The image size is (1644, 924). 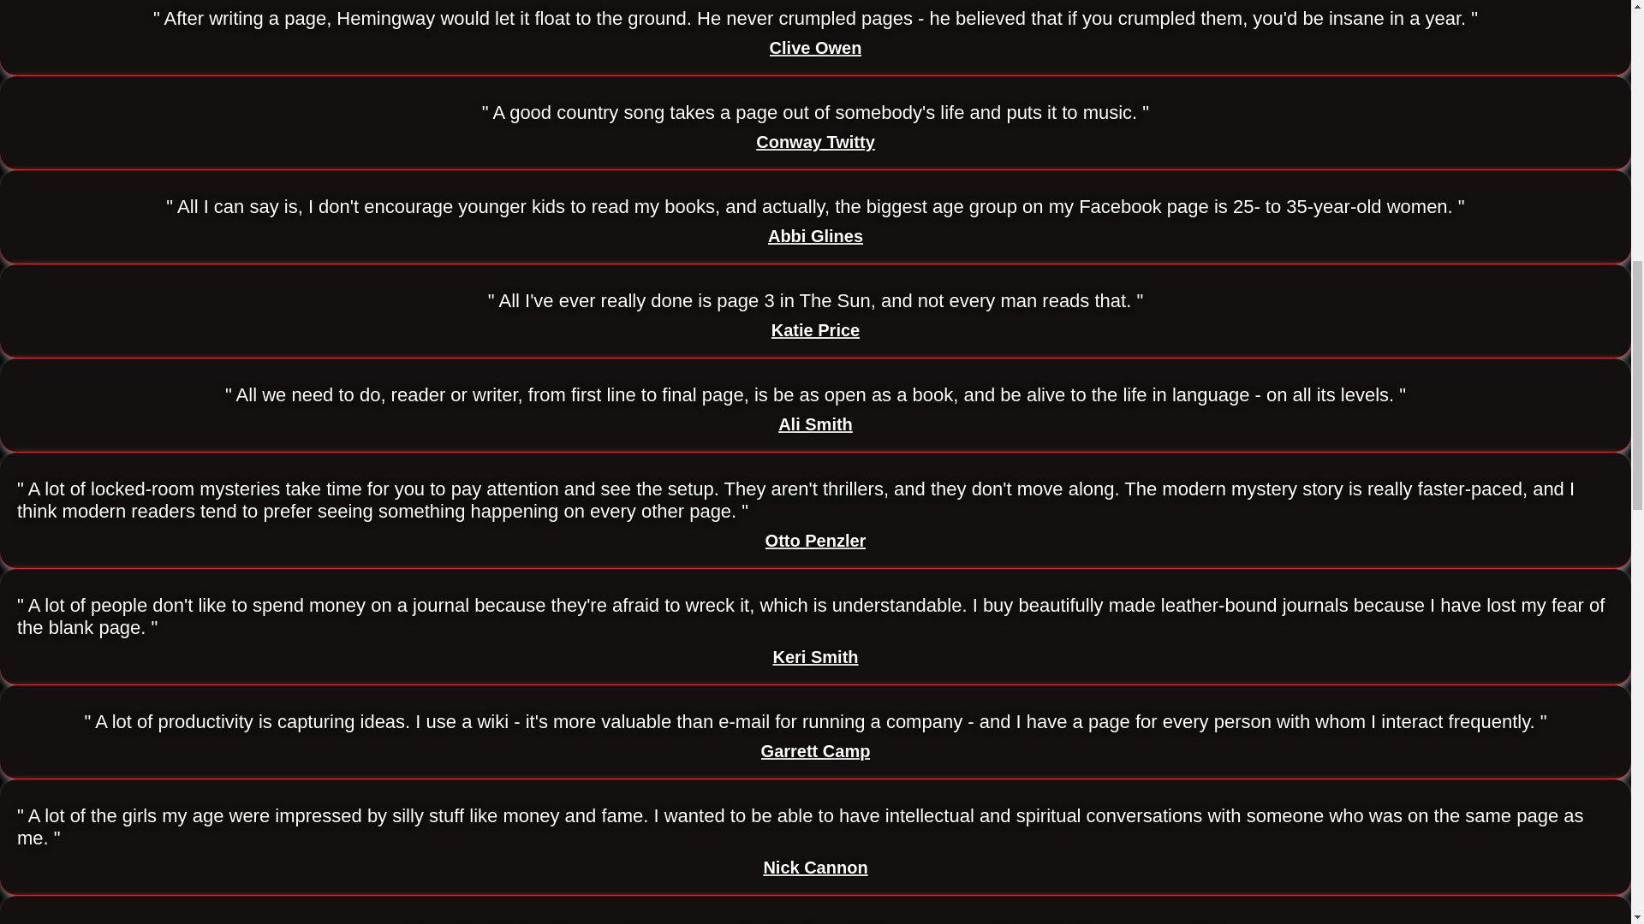 What do you see at coordinates (815, 868) in the screenshot?
I see `Nick Cannon` at bounding box center [815, 868].